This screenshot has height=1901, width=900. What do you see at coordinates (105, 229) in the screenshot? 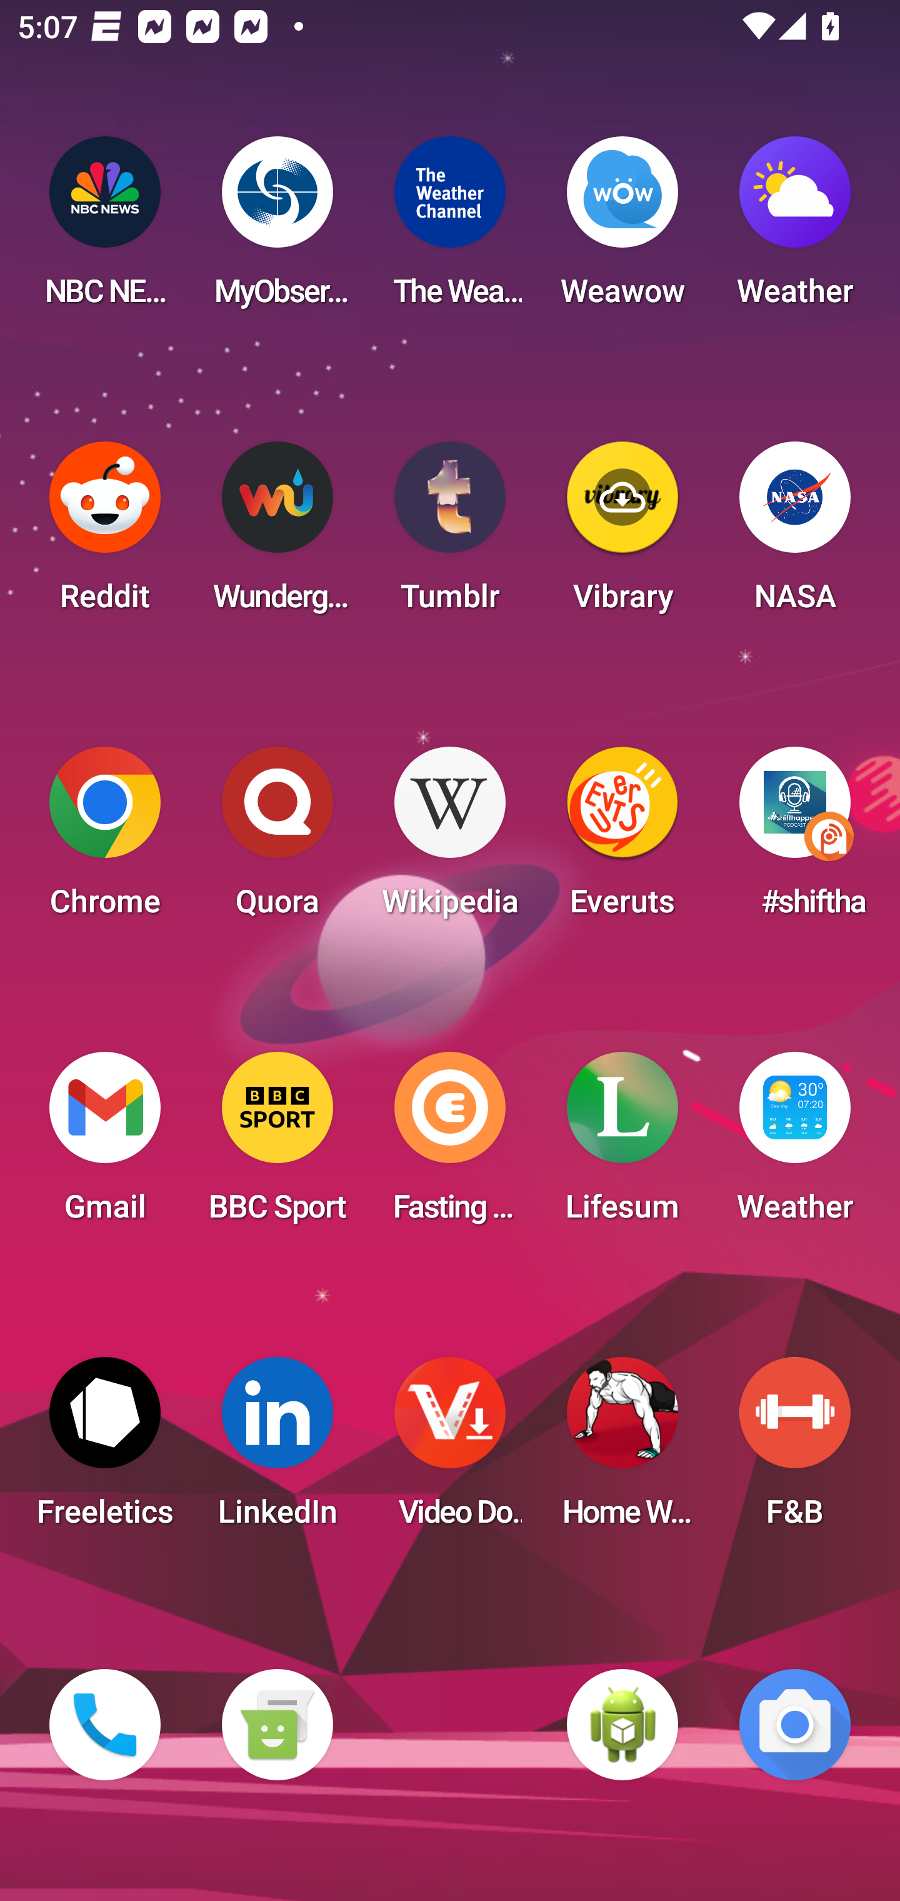
I see `NBC NEWS` at bounding box center [105, 229].